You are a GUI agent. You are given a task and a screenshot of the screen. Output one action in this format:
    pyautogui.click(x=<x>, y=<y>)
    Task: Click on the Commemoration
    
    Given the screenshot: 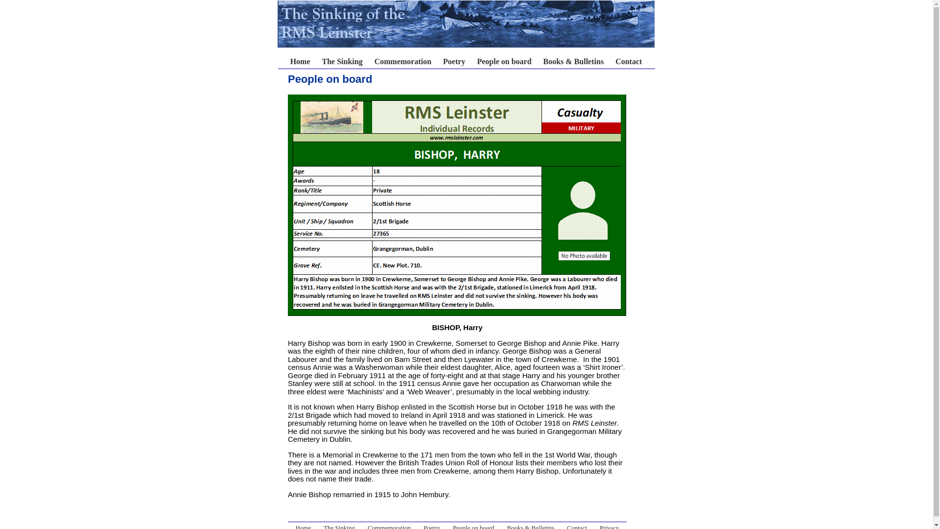 What is the action you would take?
    pyautogui.click(x=389, y=527)
    